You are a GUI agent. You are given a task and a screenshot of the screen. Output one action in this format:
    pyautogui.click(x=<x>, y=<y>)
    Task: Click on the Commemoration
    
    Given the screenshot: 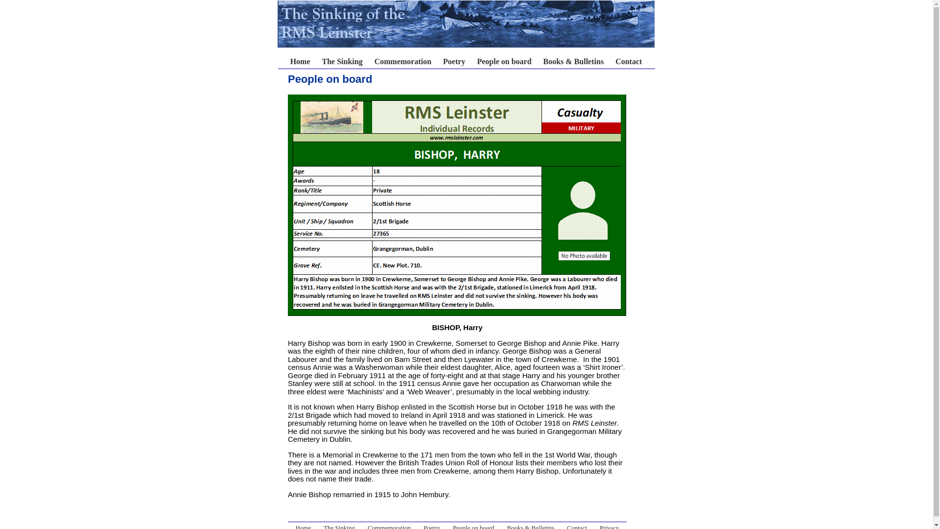 What is the action you would take?
    pyautogui.click(x=389, y=527)
    